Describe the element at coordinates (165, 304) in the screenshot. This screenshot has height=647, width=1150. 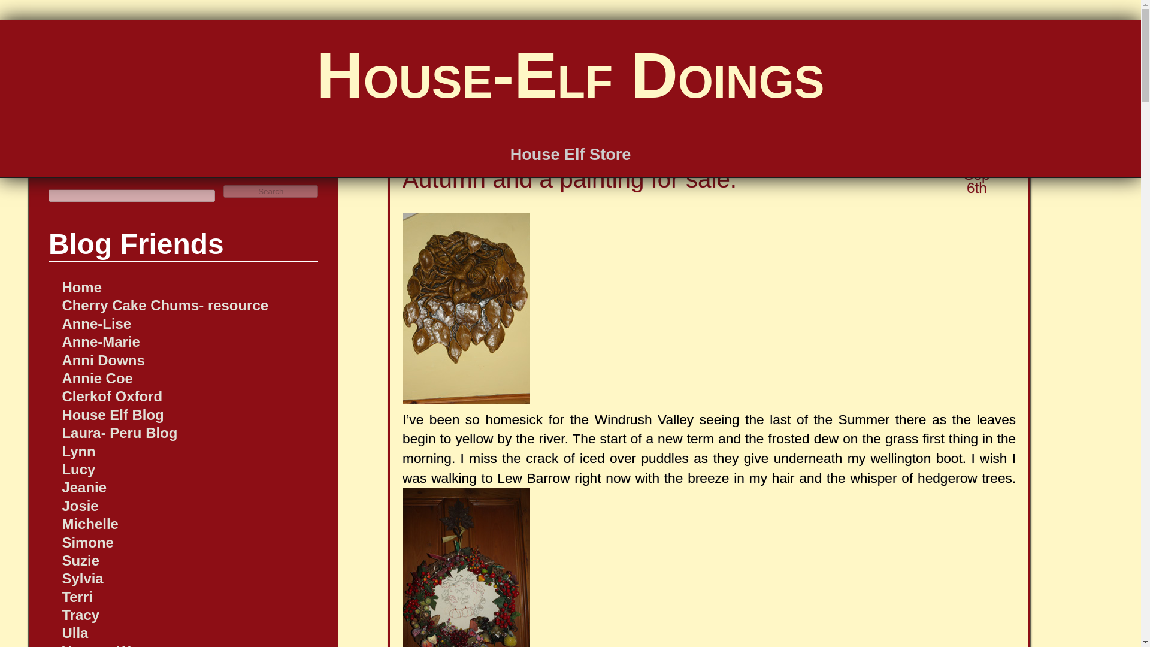
I see `Cherry Cake Chums- resource` at that location.